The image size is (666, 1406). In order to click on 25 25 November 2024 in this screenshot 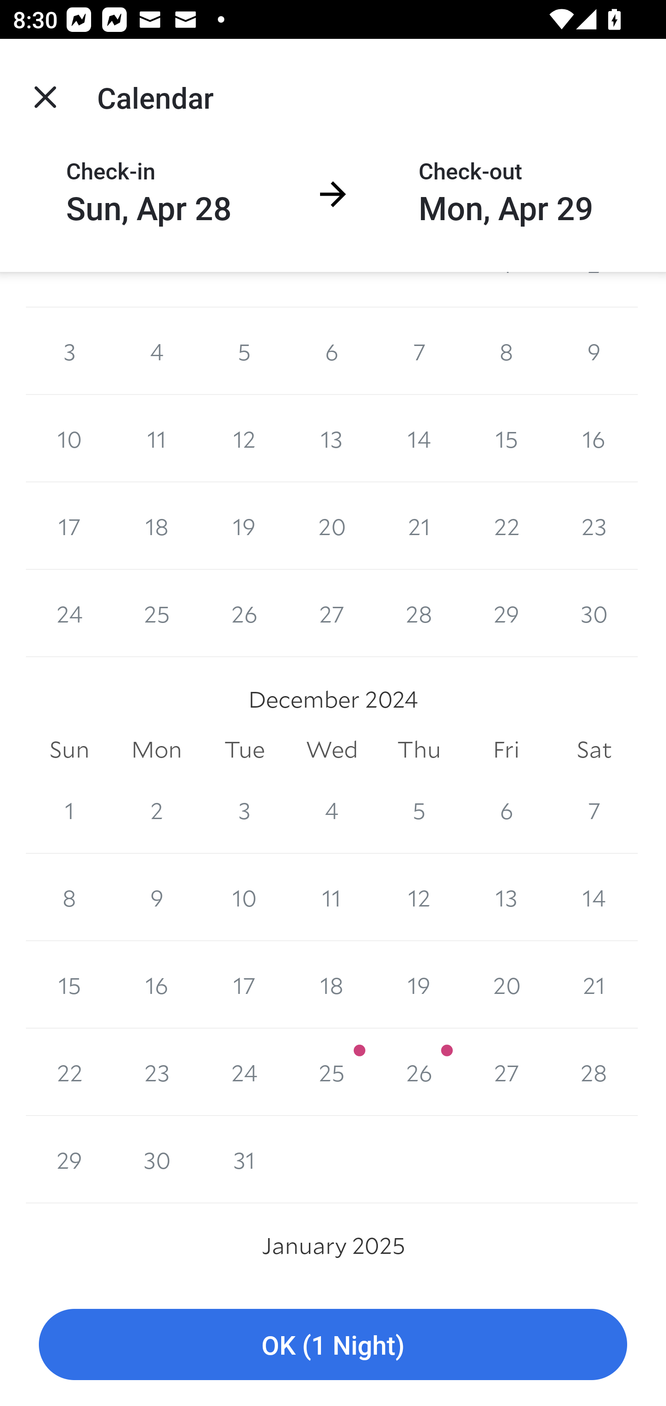, I will do `click(156, 613)`.